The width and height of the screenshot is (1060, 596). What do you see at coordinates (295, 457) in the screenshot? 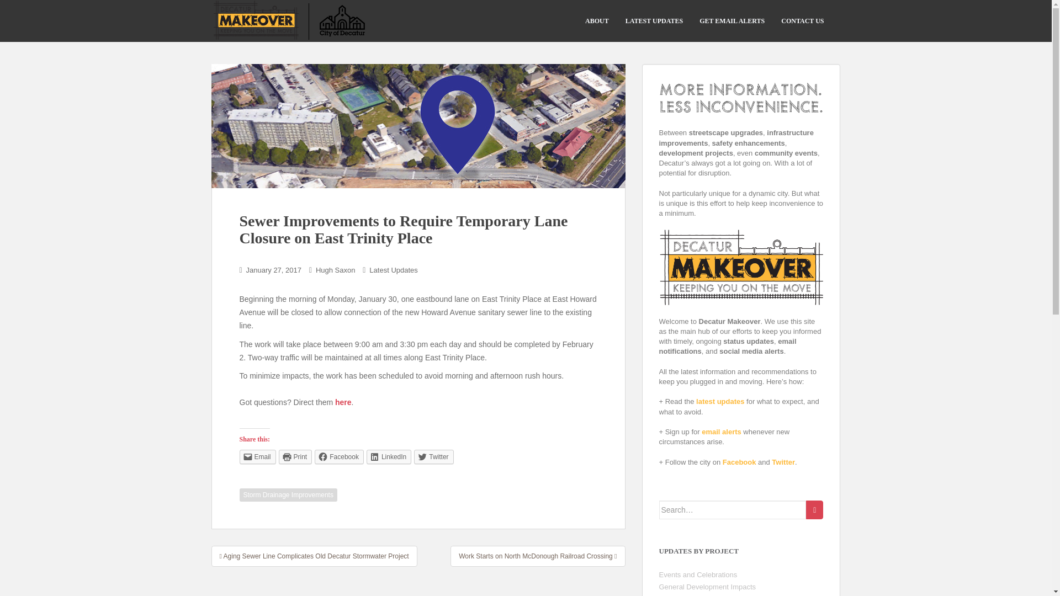
I see `Click to print` at bounding box center [295, 457].